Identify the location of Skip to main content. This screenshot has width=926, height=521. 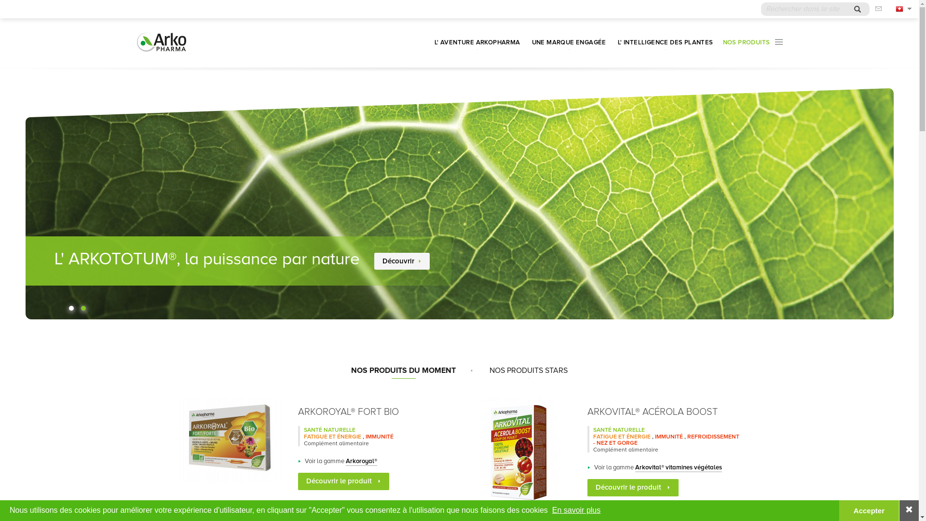
(0, 0).